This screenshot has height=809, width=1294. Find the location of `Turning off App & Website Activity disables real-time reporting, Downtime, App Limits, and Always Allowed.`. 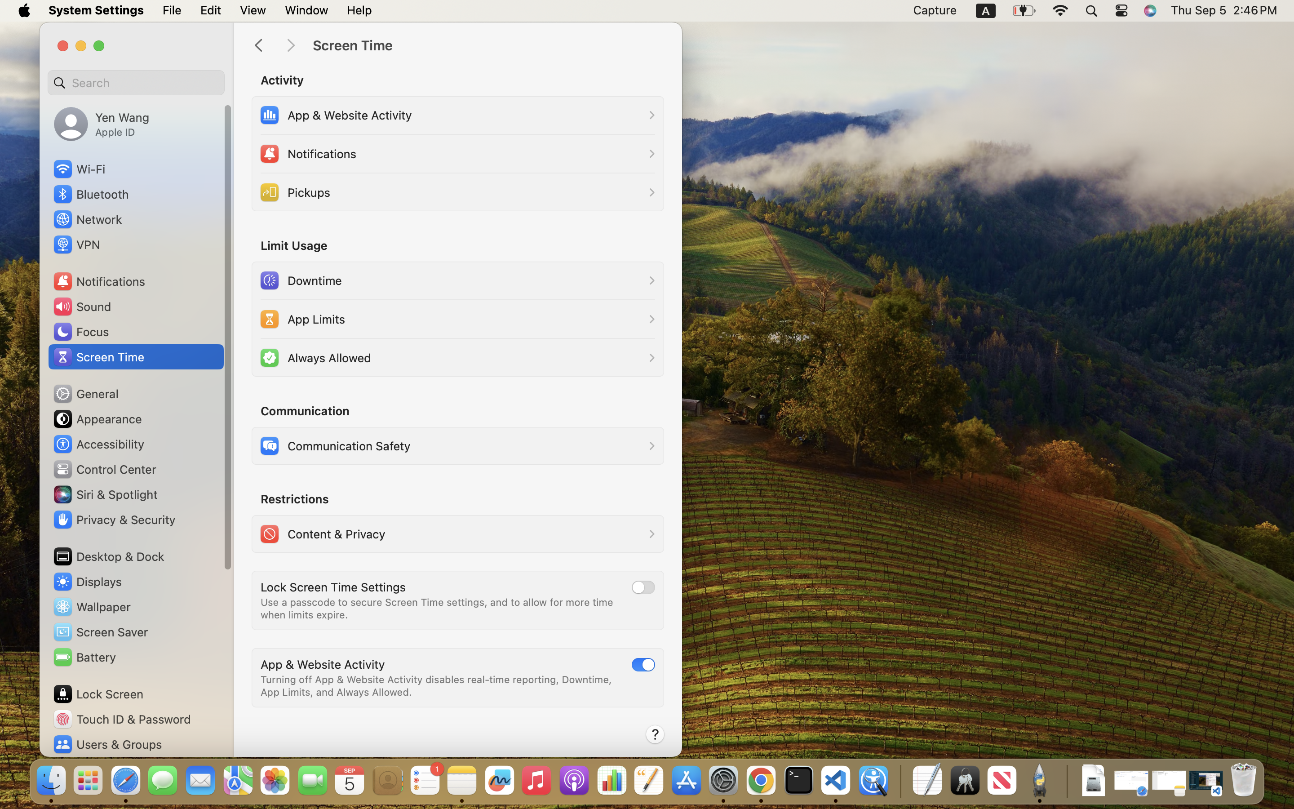

Turning off App & Website Activity disables real-time reporting, Downtime, App Limits, and Always Allowed. is located at coordinates (438, 686).